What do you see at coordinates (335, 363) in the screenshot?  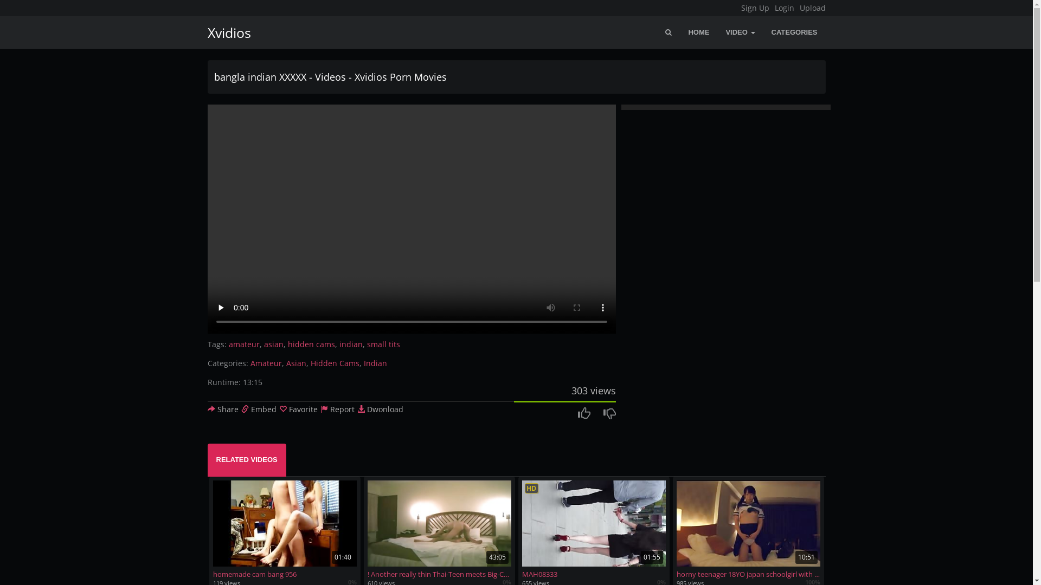 I see `Hidden Cams` at bounding box center [335, 363].